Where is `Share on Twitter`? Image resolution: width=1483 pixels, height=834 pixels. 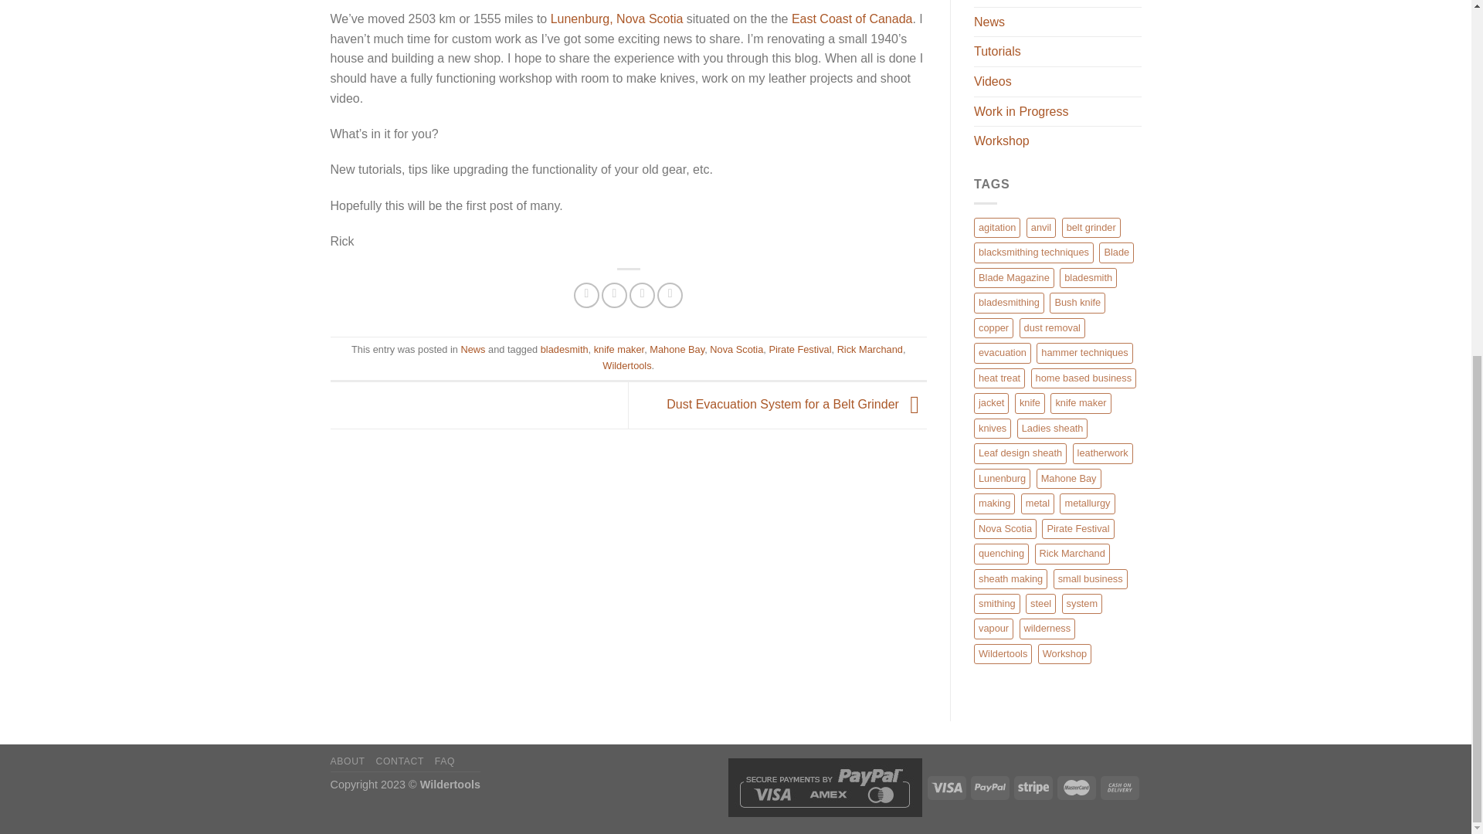 Share on Twitter is located at coordinates (615, 295).